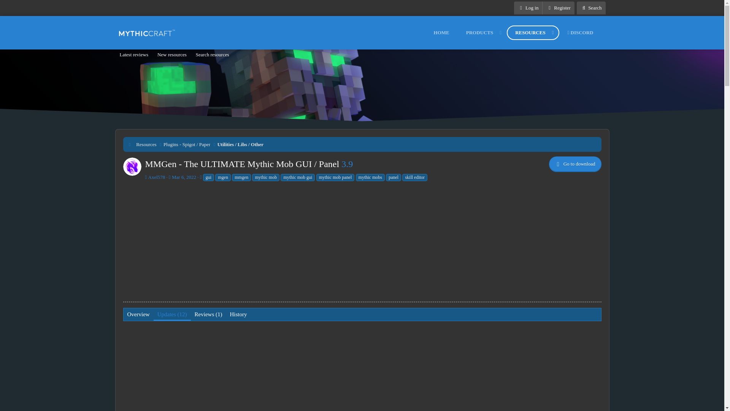 This screenshot has height=411, width=730. Describe the element at coordinates (528, 8) in the screenshot. I see `Mar 6, 2022 at 5:21 AM` at that location.